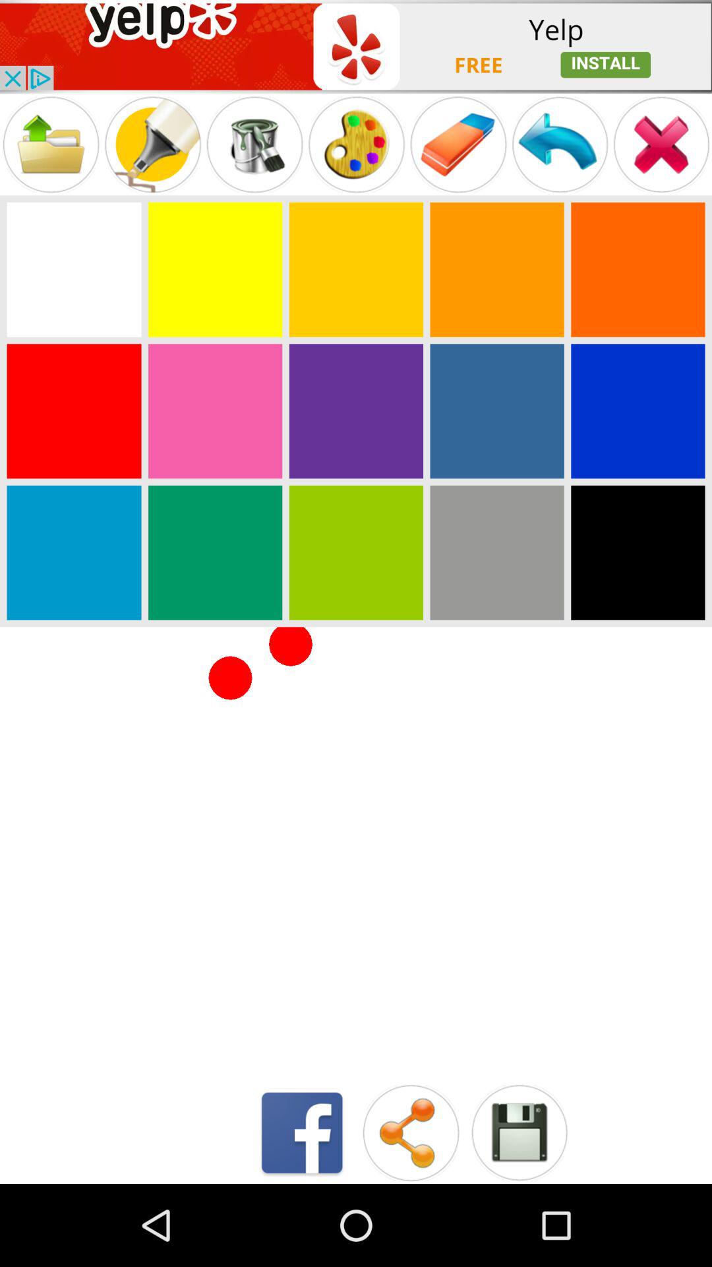  What do you see at coordinates (638, 411) in the screenshot?
I see `select blue` at bounding box center [638, 411].